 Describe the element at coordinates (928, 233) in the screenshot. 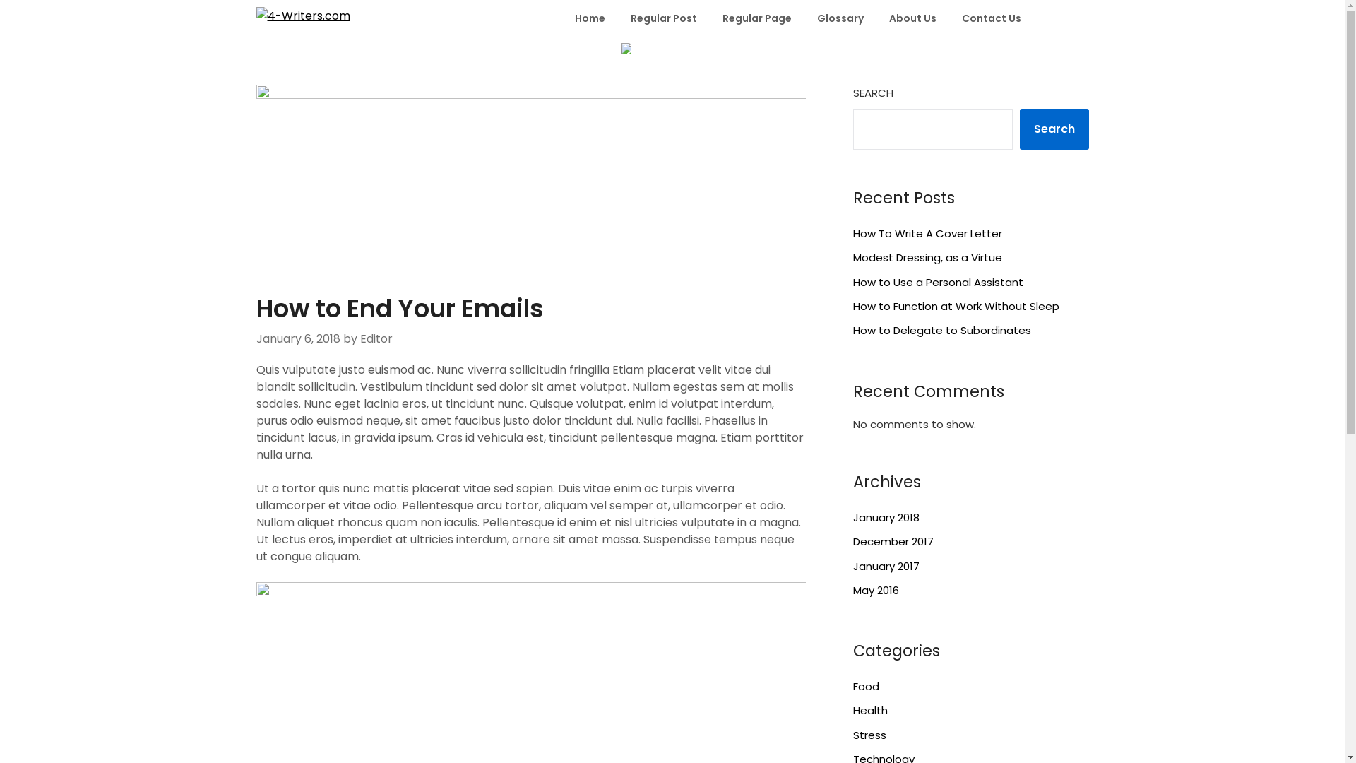

I see `How To Write A Cover Letter` at that location.